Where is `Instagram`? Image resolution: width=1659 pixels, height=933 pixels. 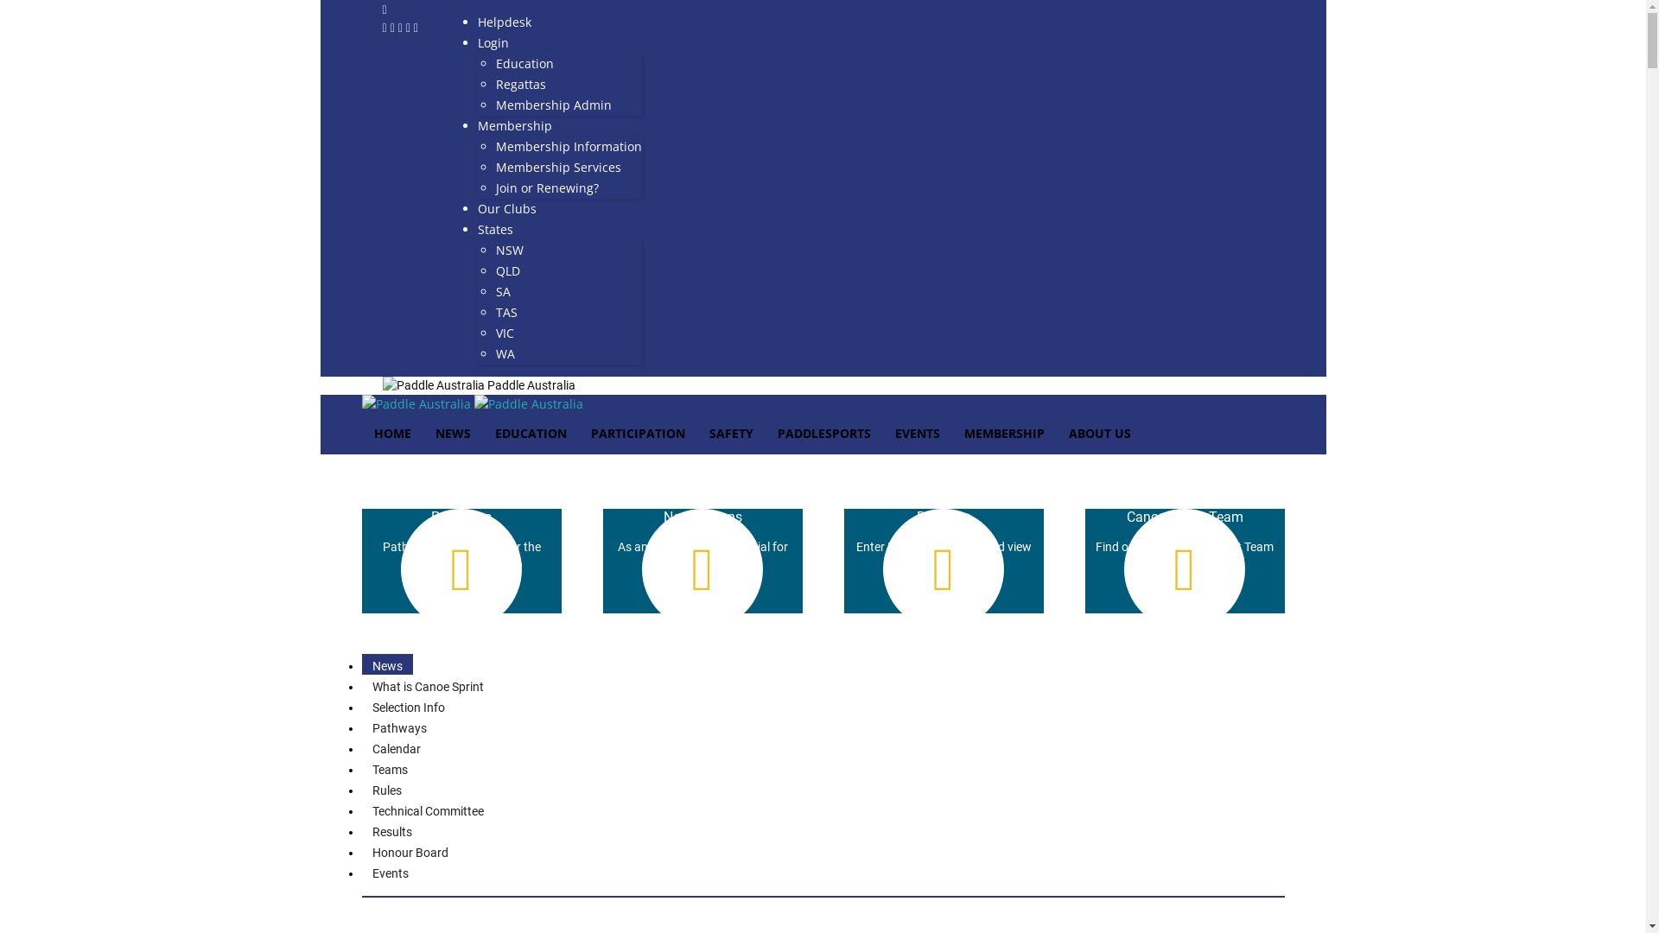 Instagram is located at coordinates (394, 28).